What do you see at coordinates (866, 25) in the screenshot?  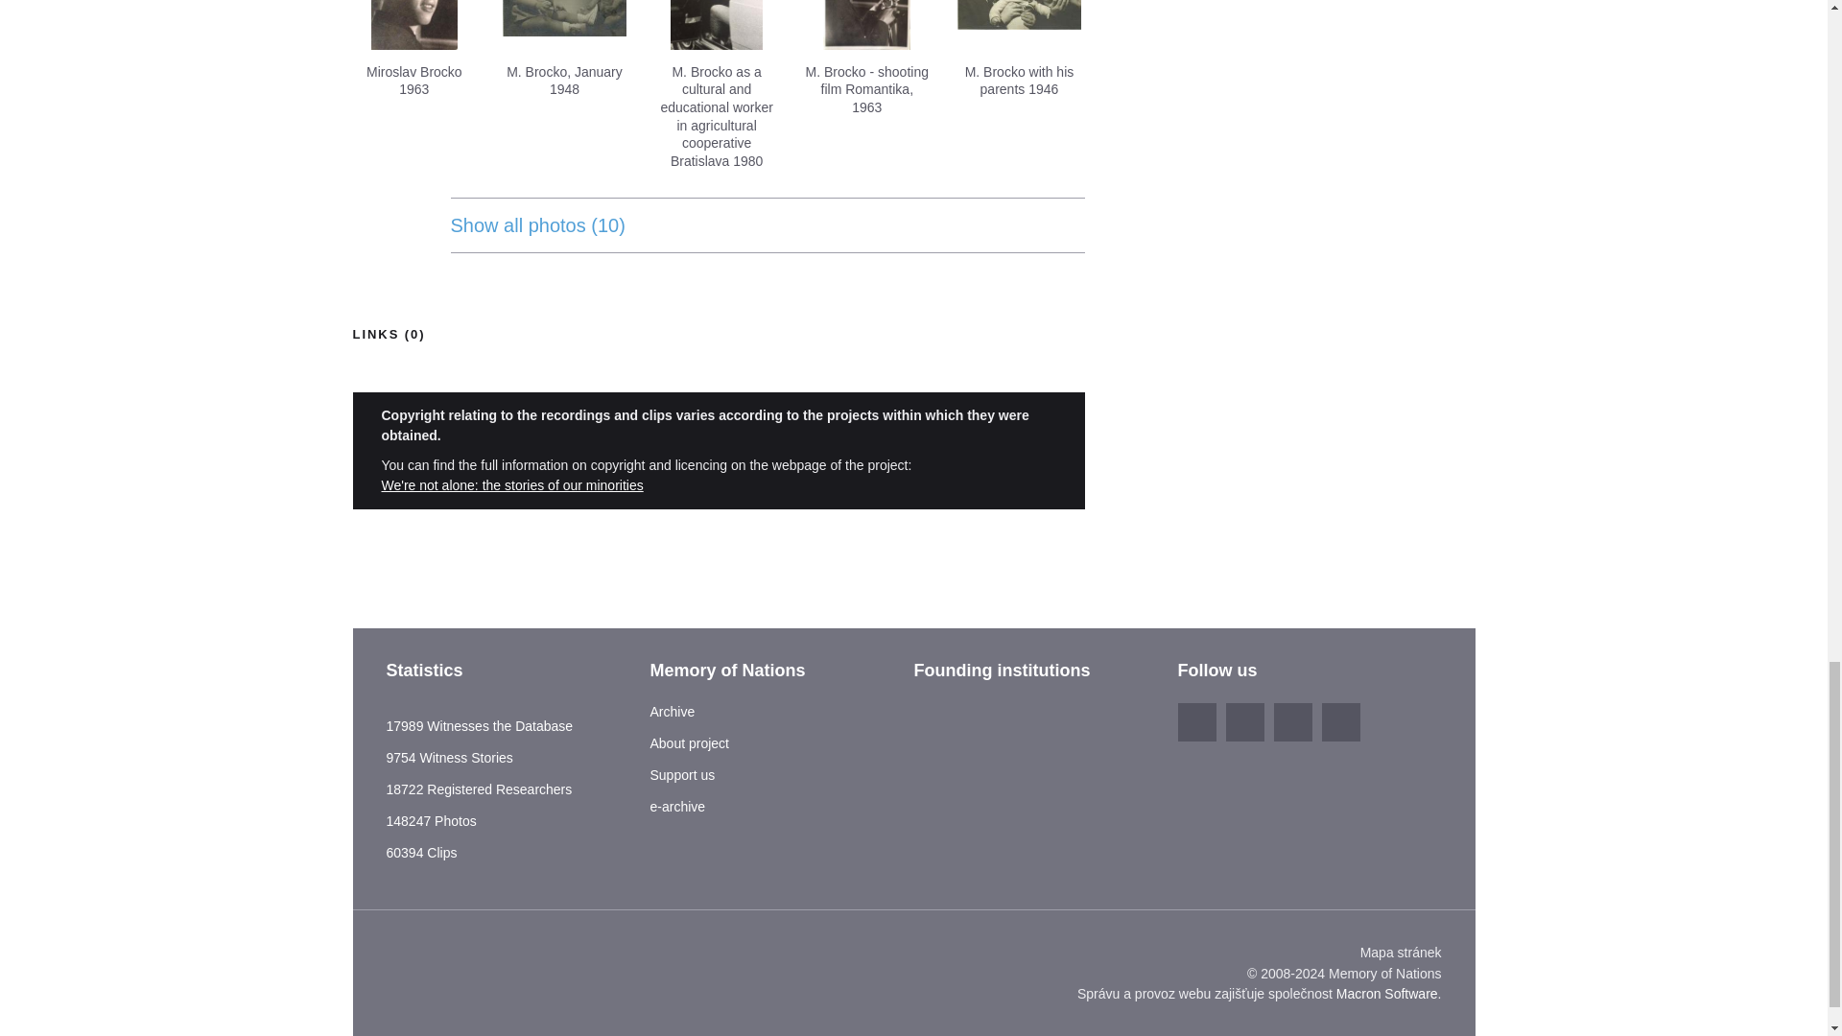 I see `M. Brocko - shooting film Romantika,  1963` at bounding box center [866, 25].